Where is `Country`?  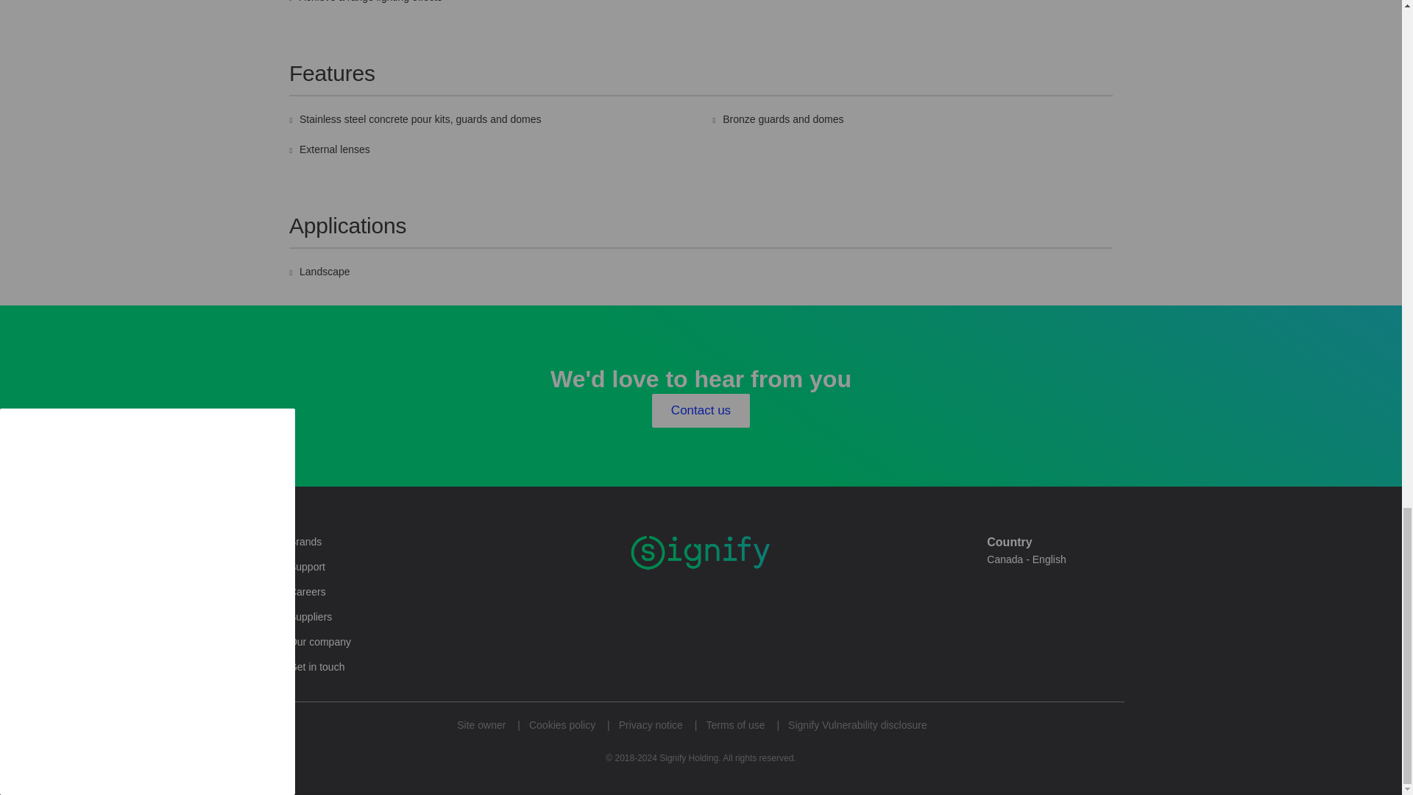
Country is located at coordinates (1033, 559).